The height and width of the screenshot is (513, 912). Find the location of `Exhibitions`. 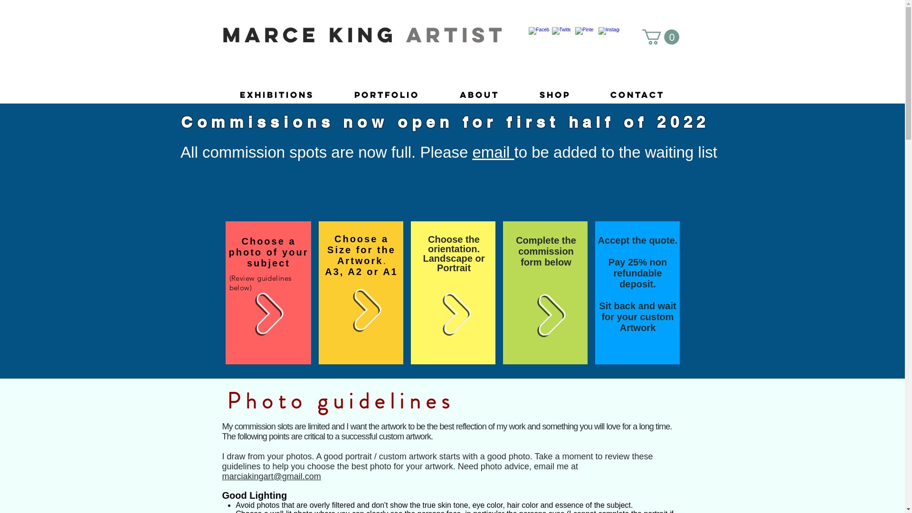

Exhibitions is located at coordinates (276, 91).